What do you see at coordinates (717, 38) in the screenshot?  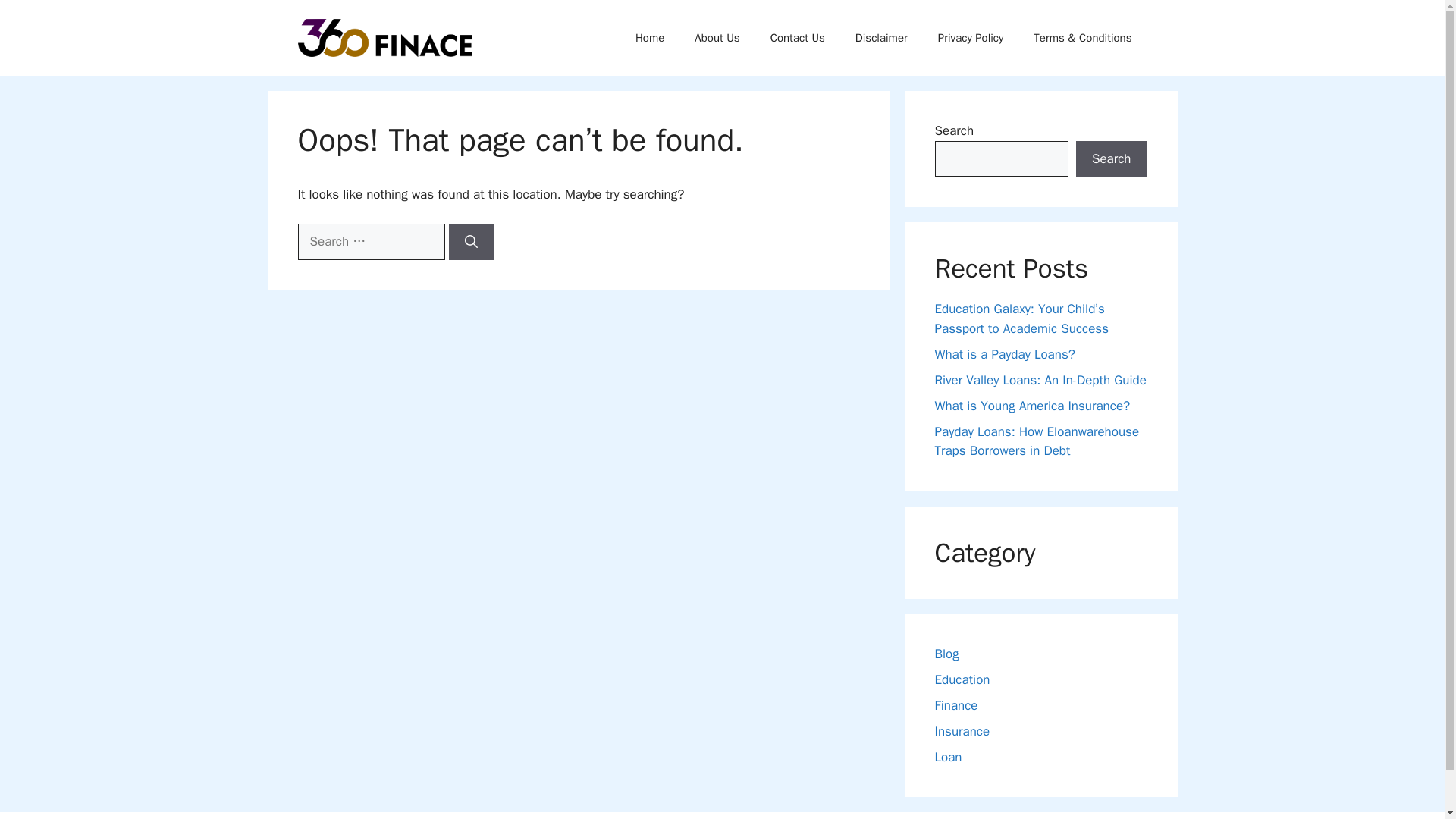 I see `About Us` at bounding box center [717, 38].